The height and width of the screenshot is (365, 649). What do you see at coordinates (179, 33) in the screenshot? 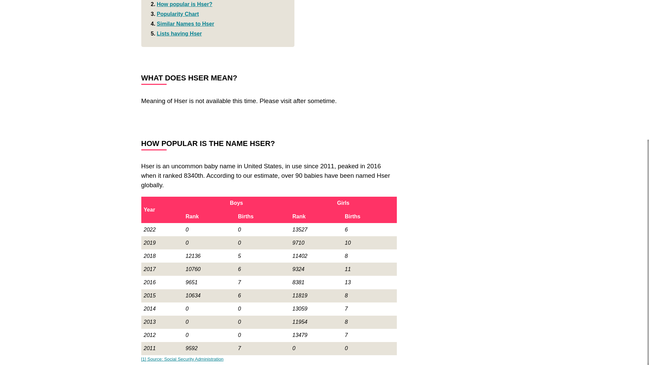
I see `Lists having Hser` at bounding box center [179, 33].